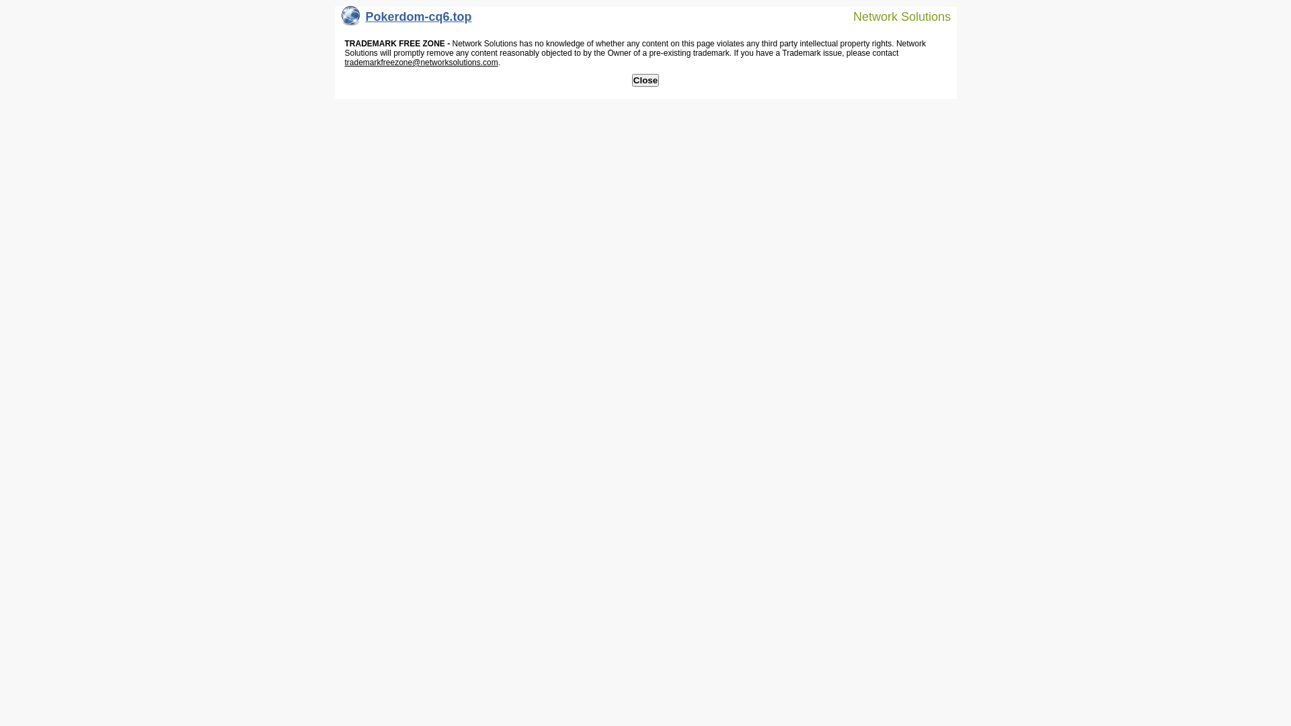 Image resolution: width=1291 pixels, height=726 pixels. Describe the element at coordinates (407, 20) in the screenshot. I see `Pokerdom-cq6.top` at that location.